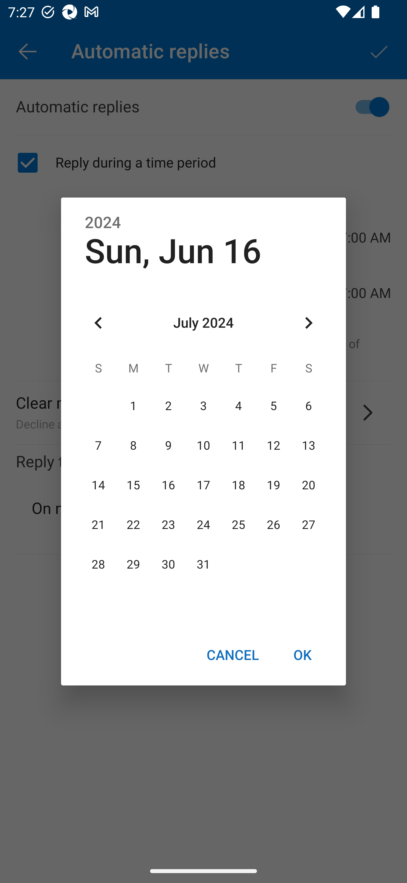 This screenshot has width=407, height=883. What do you see at coordinates (203, 525) in the screenshot?
I see `24 24 July 2024` at bounding box center [203, 525].